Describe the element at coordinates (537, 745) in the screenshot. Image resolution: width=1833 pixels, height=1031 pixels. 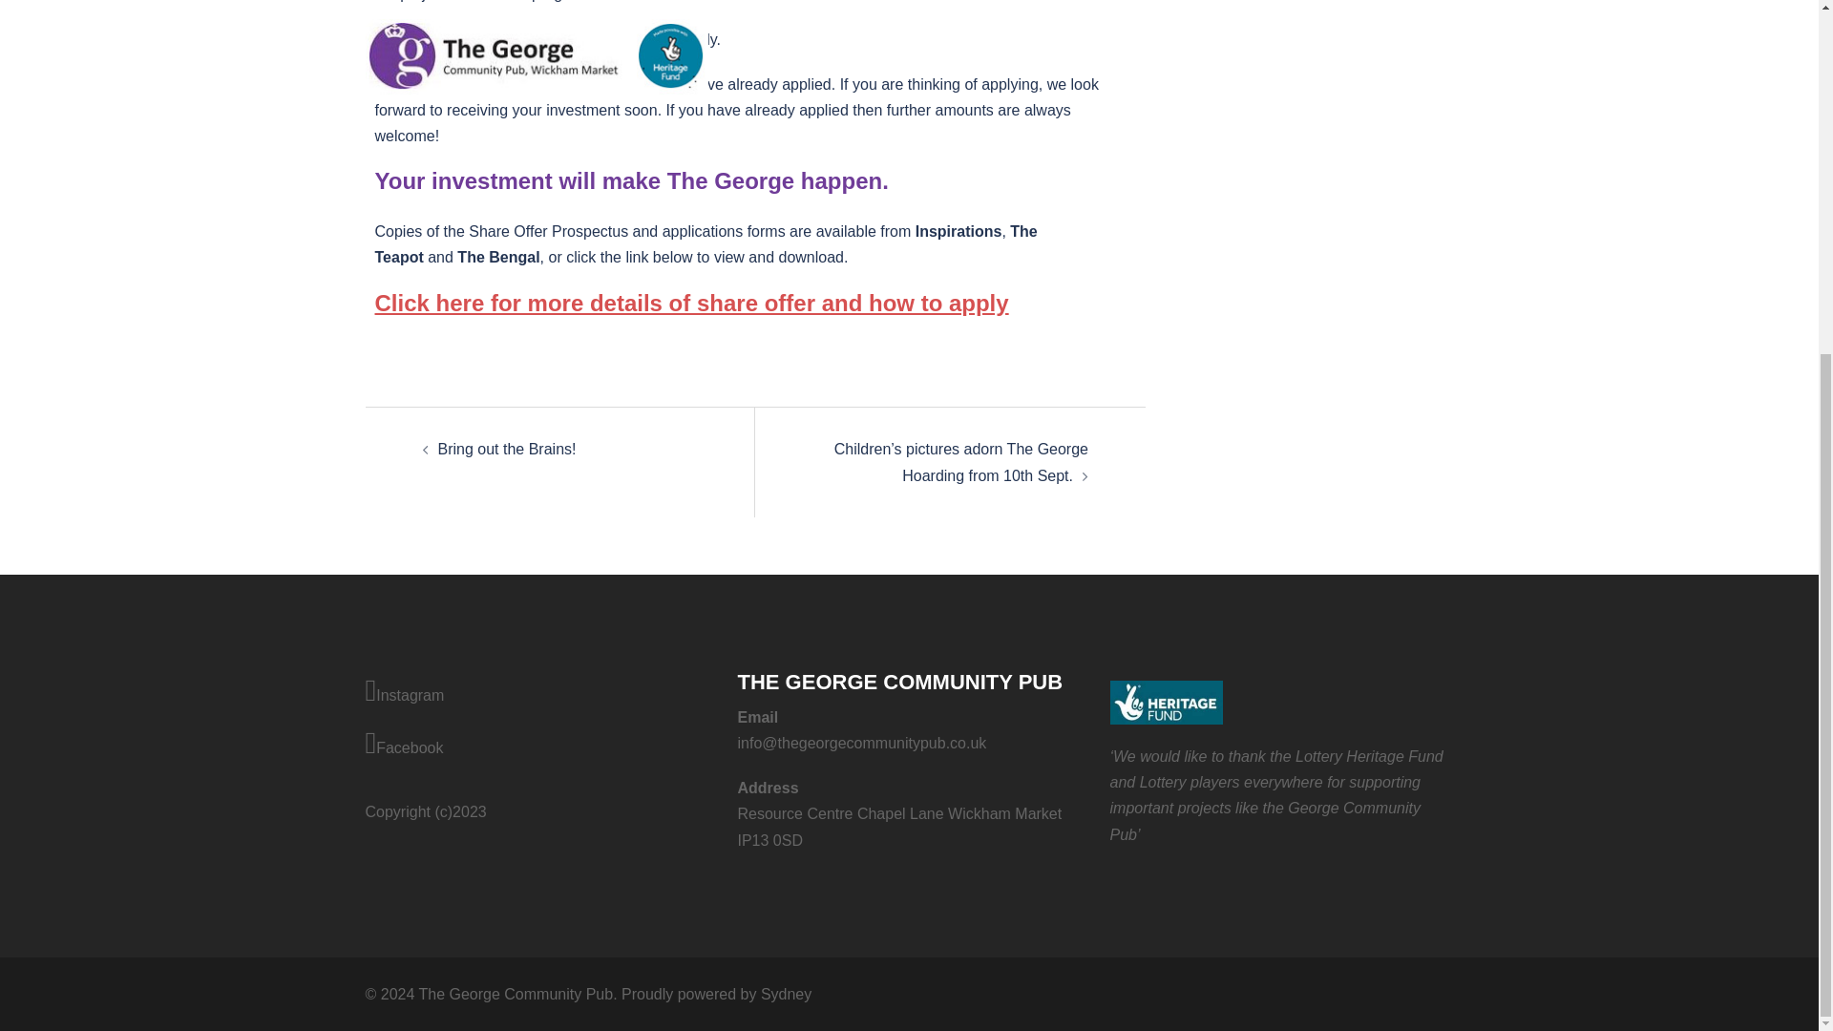
I see `Visit The George Community Pub on Facebook` at that location.